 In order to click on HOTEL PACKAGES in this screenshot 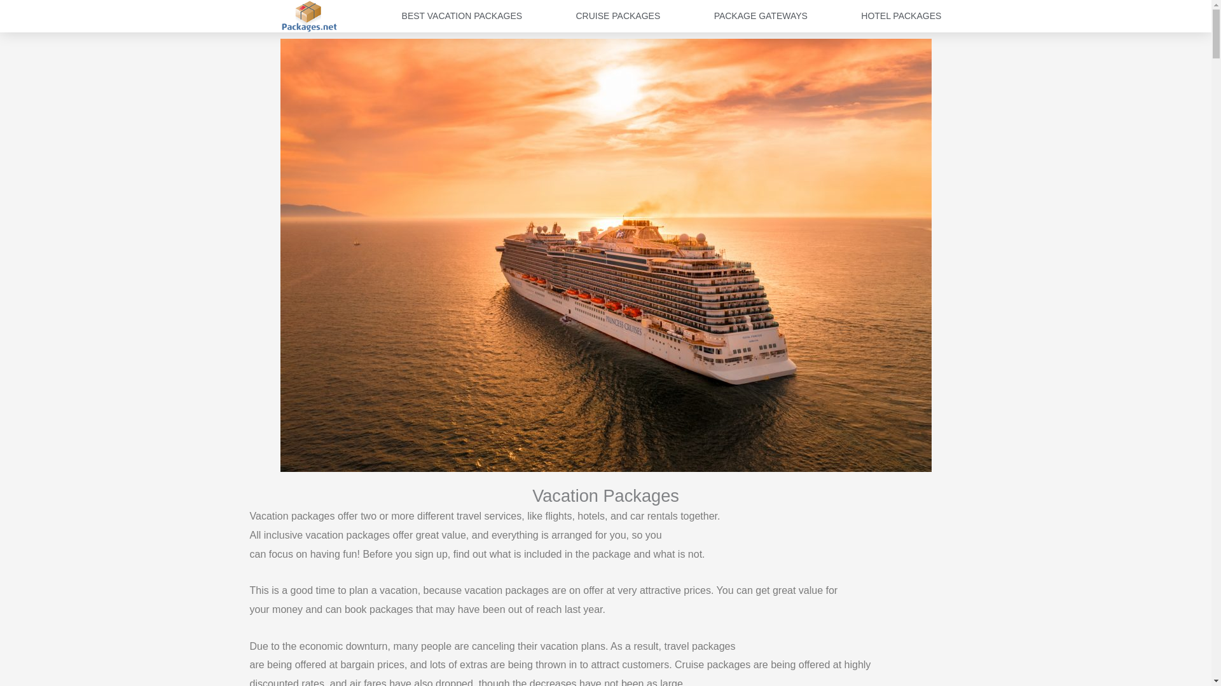, I will do `click(900, 15)`.